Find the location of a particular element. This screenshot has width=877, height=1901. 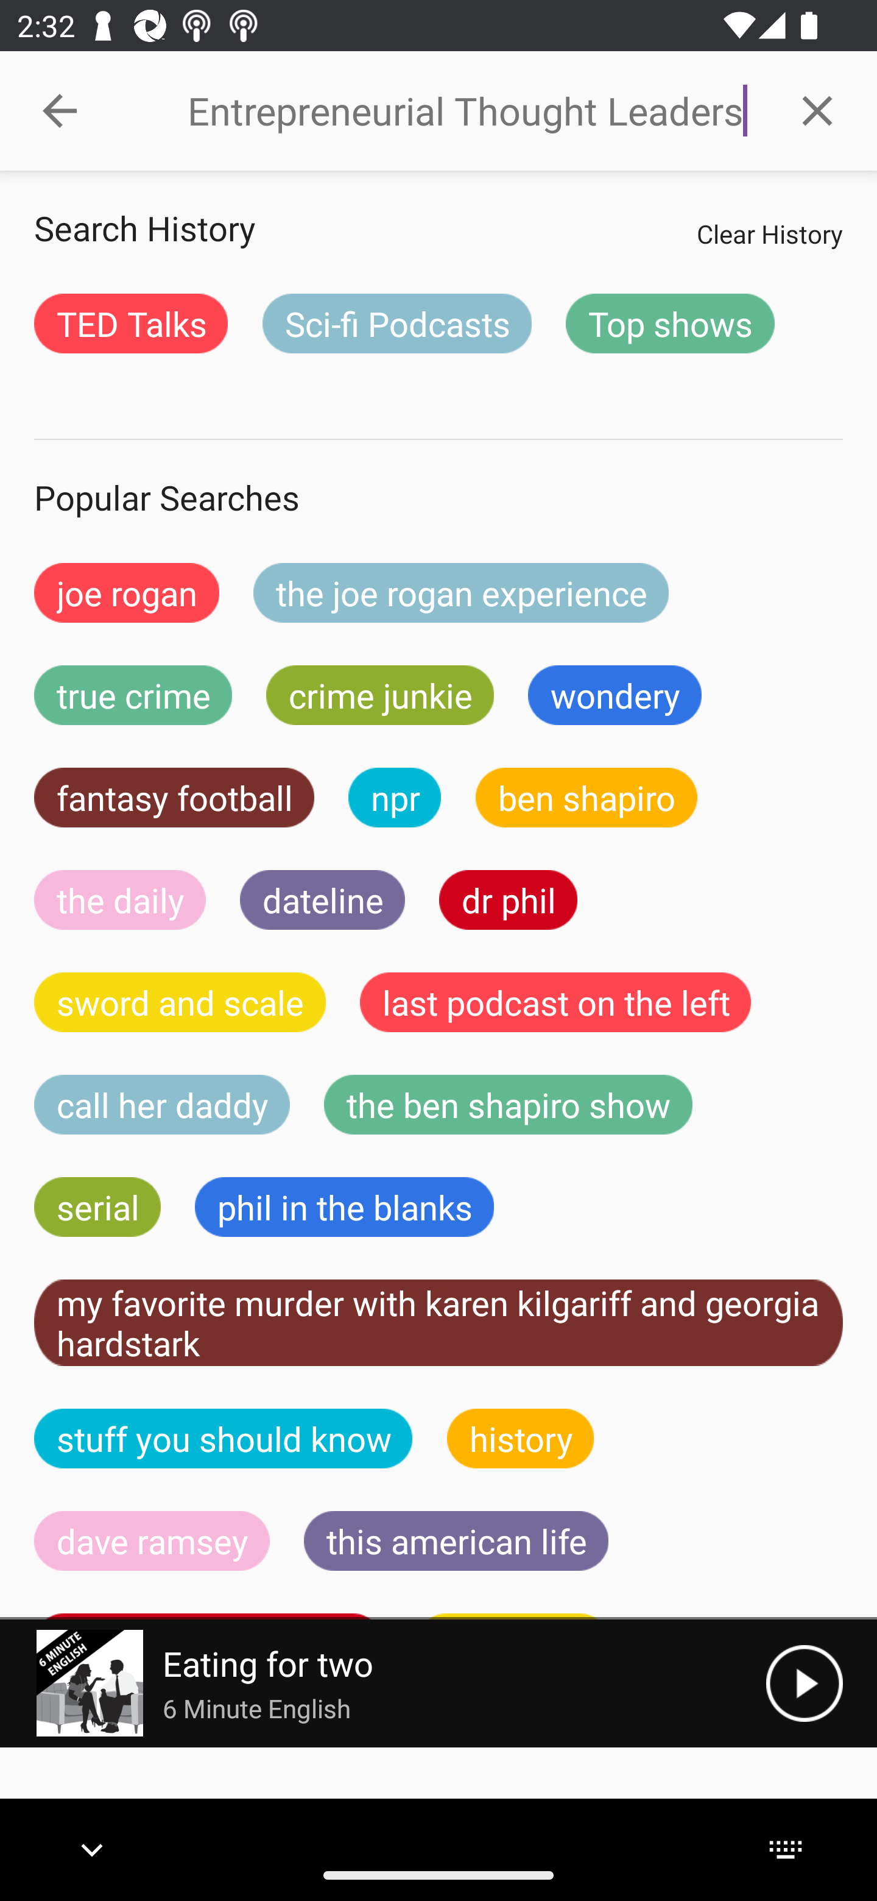

npr is located at coordinates (395, 797).